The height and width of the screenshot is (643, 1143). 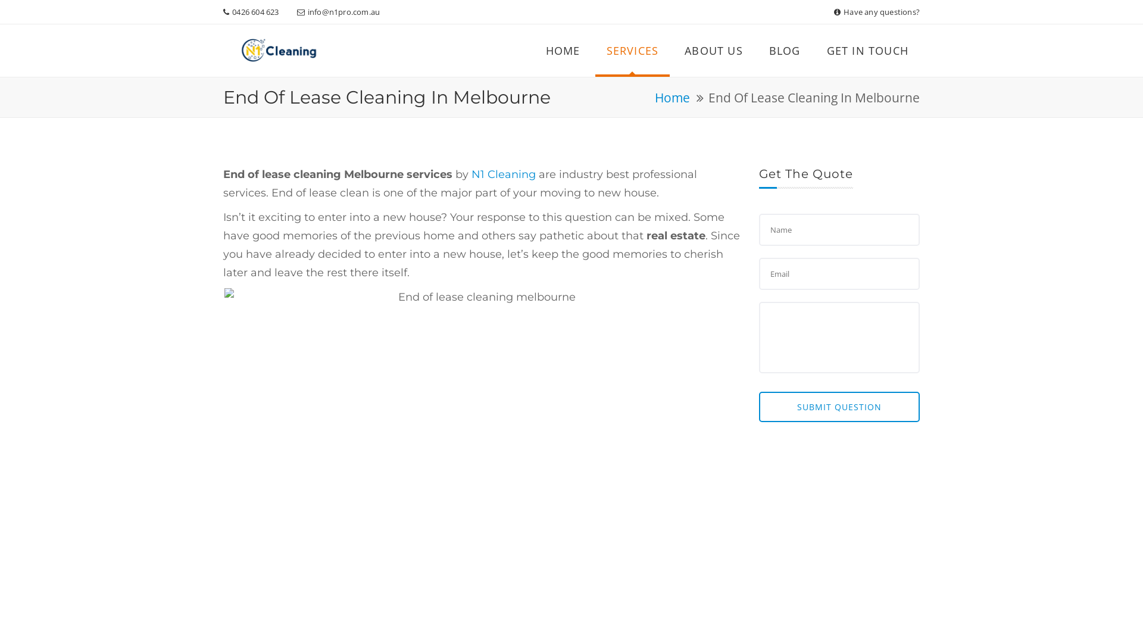 I want to click on SERVICES, so click(x=633, y=51).